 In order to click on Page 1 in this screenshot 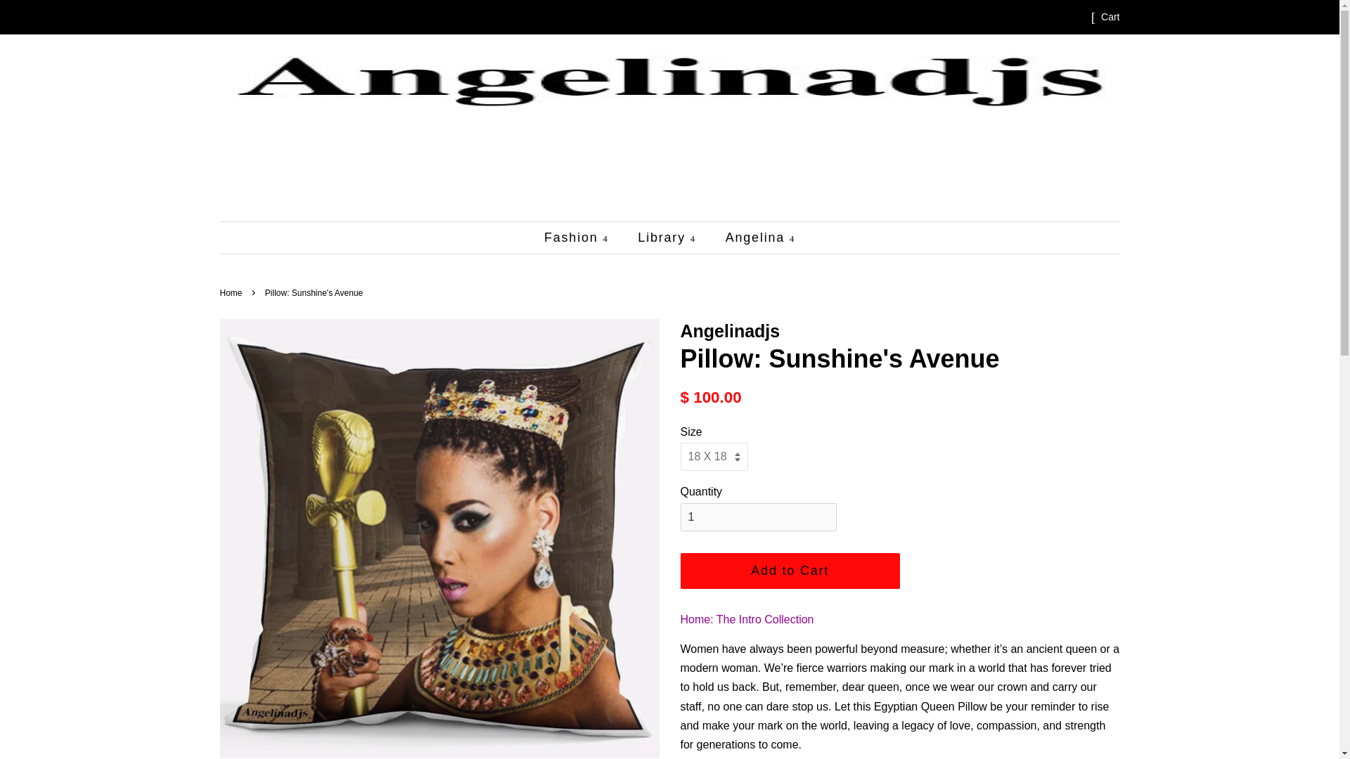, I will do `click(900, 697)`.